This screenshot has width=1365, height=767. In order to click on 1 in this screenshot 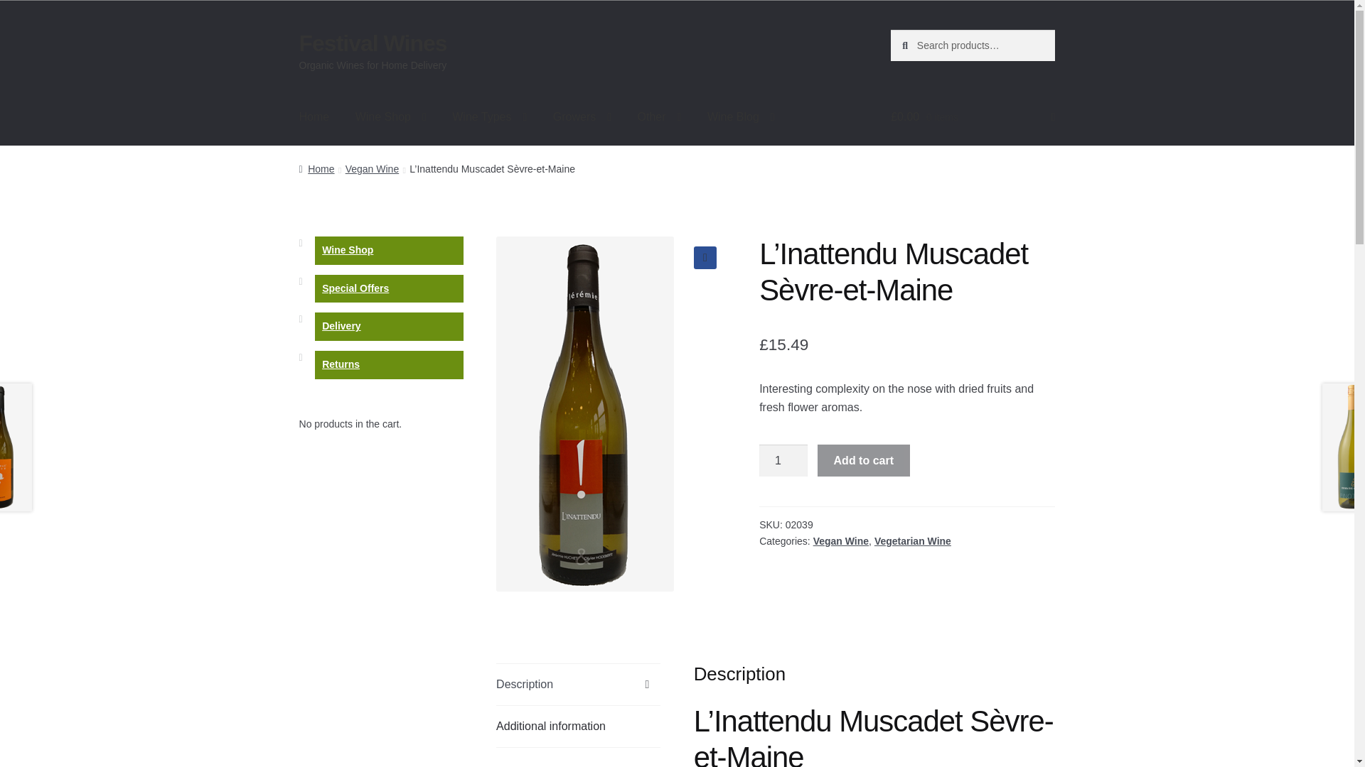, I will do `click(783, 460)`.